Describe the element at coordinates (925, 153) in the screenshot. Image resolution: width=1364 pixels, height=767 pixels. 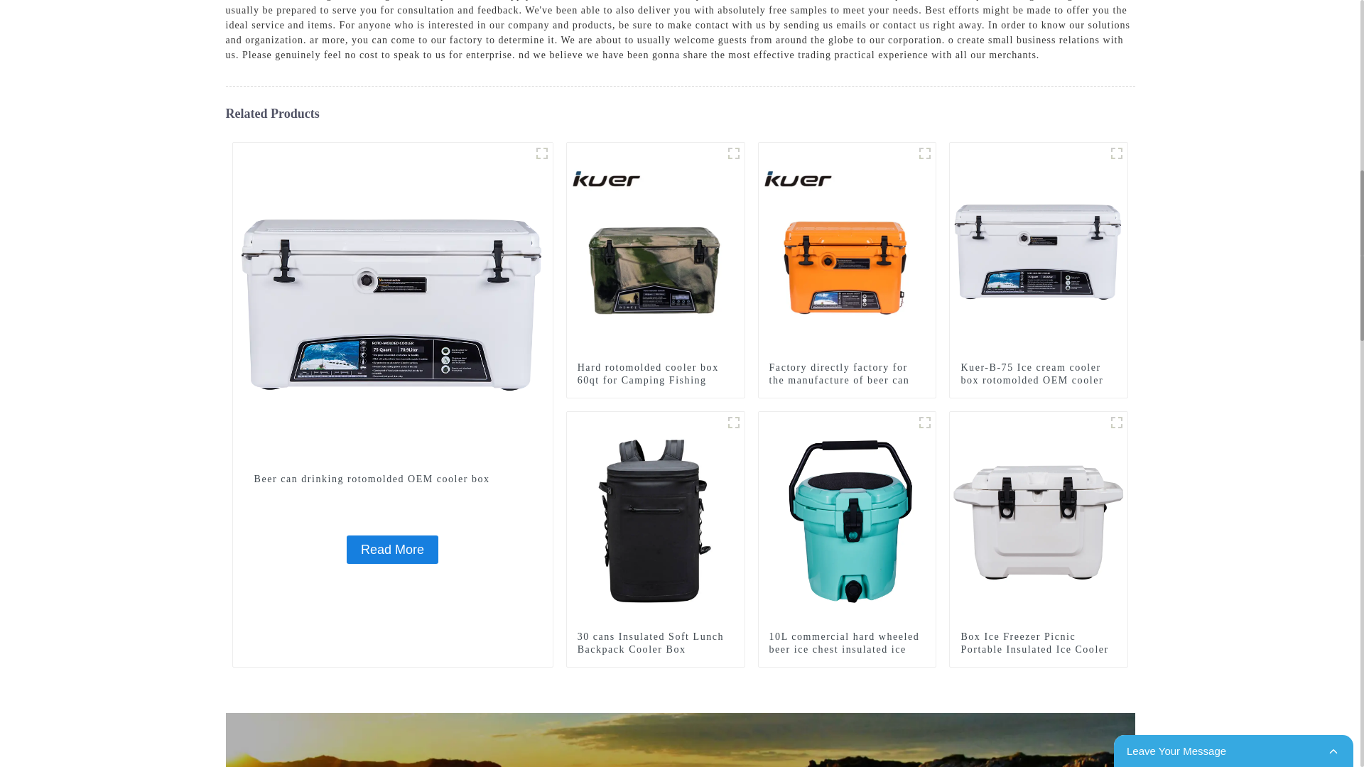
I see `b-20-13` at that location.